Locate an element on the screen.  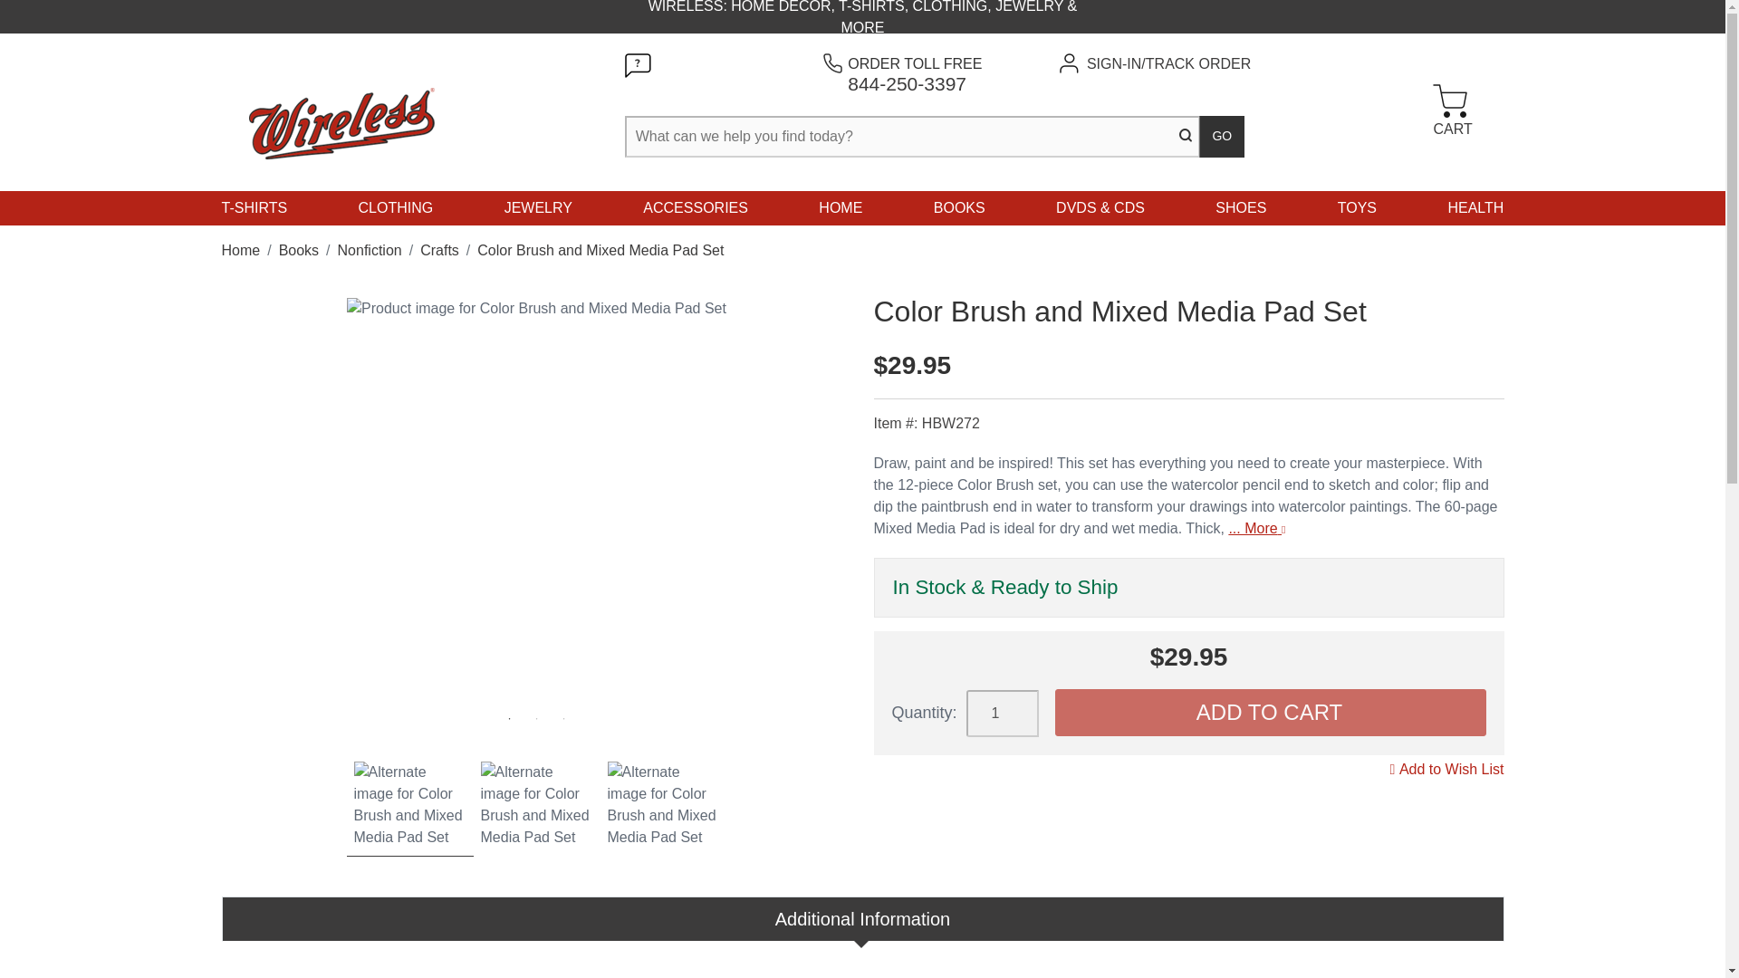
CART is located at coordinates (395, 208).